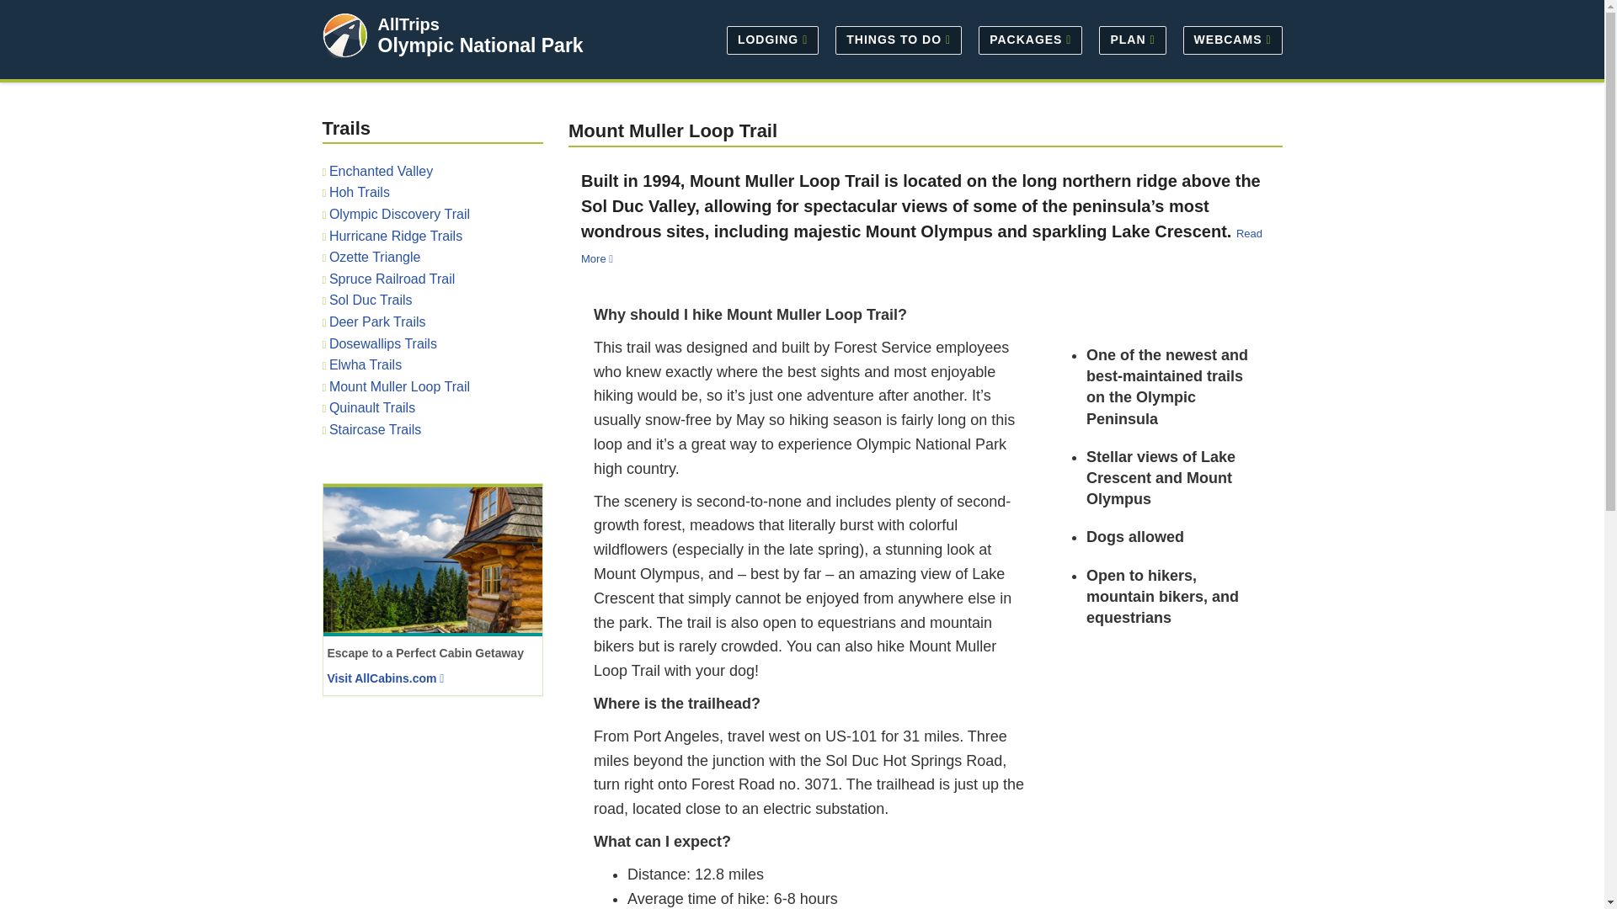 This screenshot has width=1617, height=909. Describe the element at coordinates (408, 24) in the screenshot. I see `AllTrips` at that location.